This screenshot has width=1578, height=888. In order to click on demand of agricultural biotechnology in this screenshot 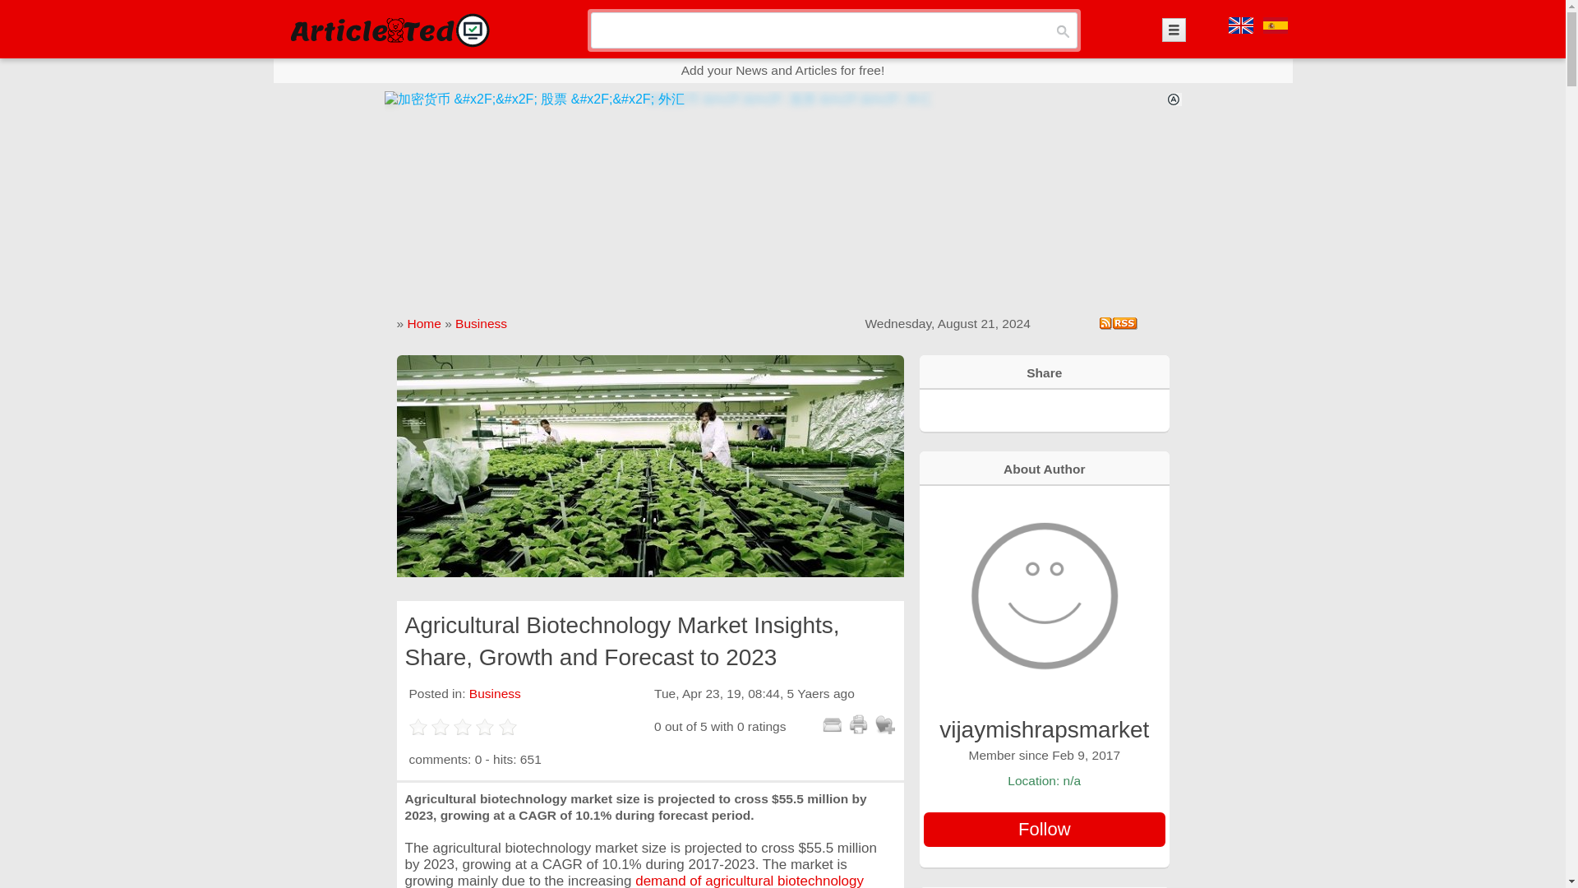, I will do `click(750, 880)`.